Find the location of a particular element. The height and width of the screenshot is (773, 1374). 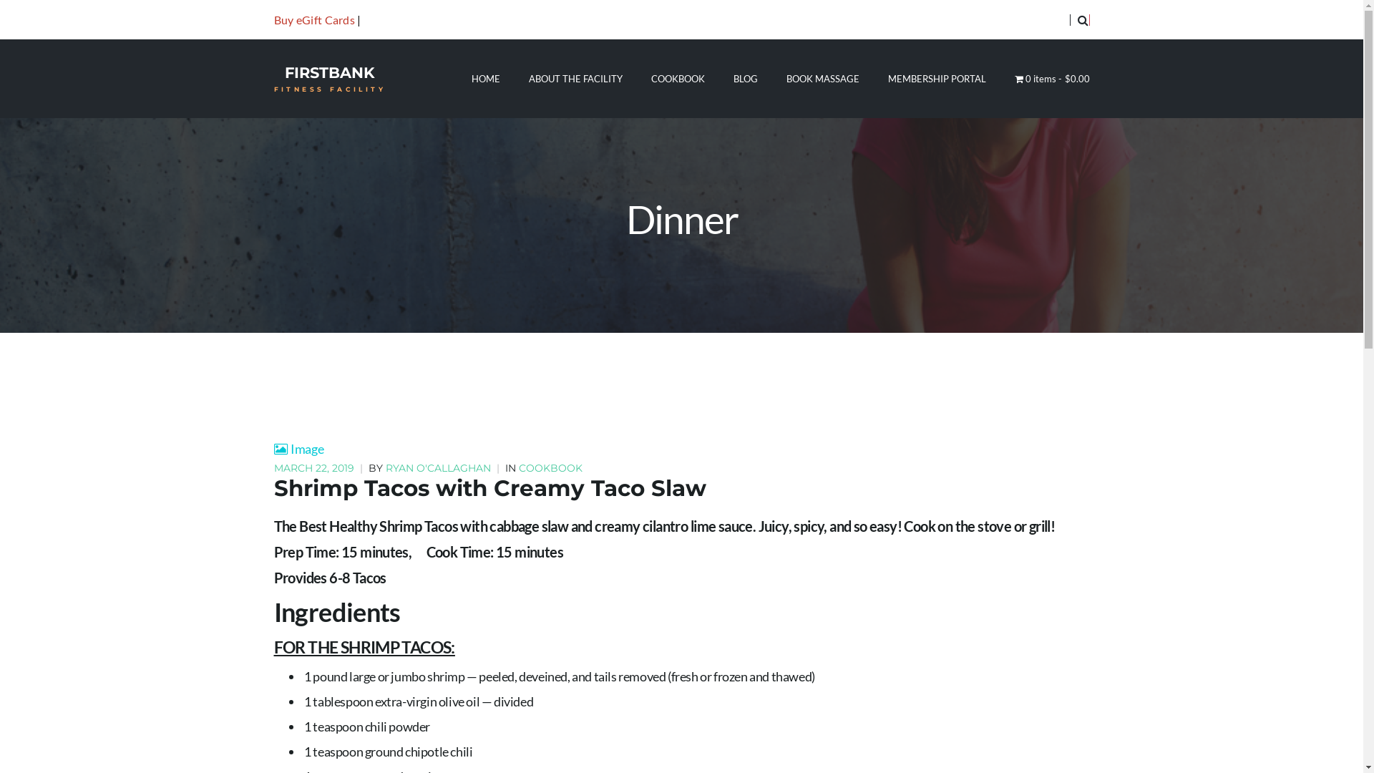

Buy eGift Cards is located at coordinates (314, 20).